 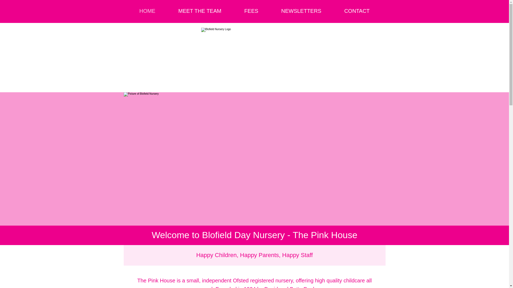 I want to click on MEET THE TEAM, so click(x=200, y=11).